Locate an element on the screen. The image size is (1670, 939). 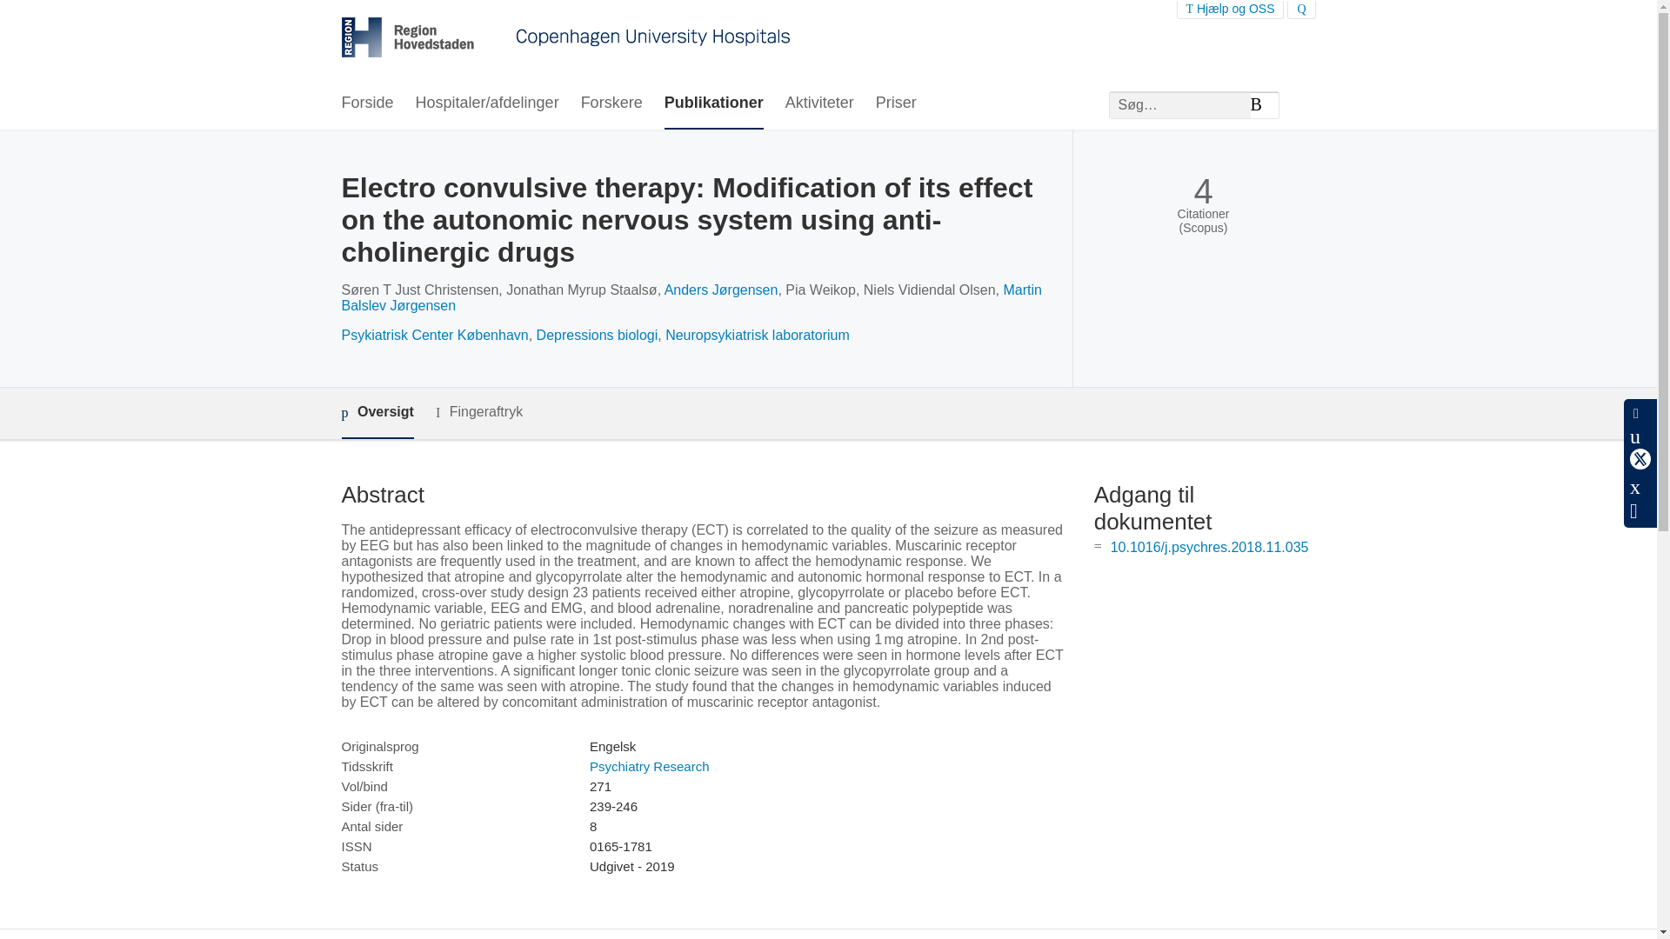
Forside is located at coordinates (366, 103).